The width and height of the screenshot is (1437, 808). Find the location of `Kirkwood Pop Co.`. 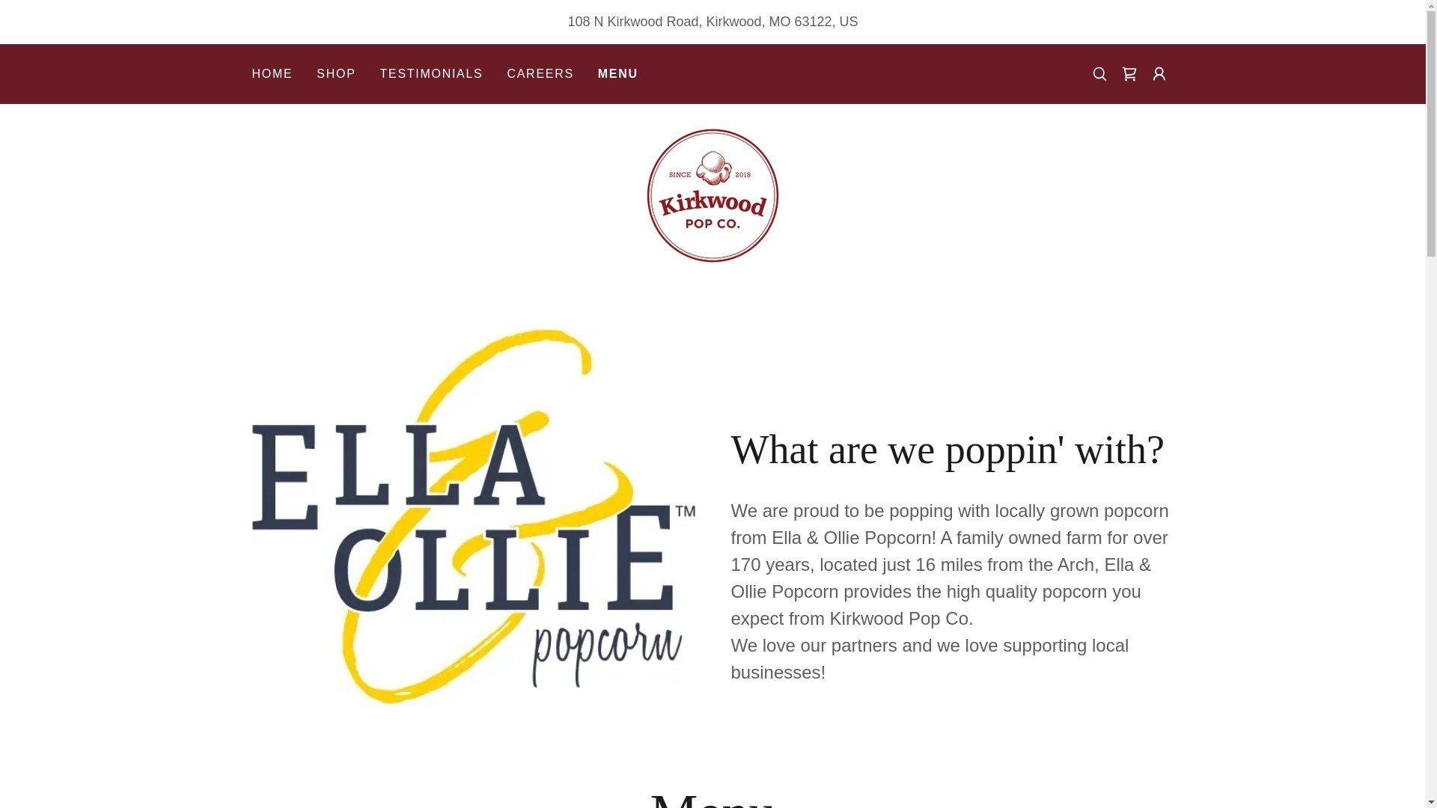

Kirkwood Pop Co. is located at coordinates (713, 195).